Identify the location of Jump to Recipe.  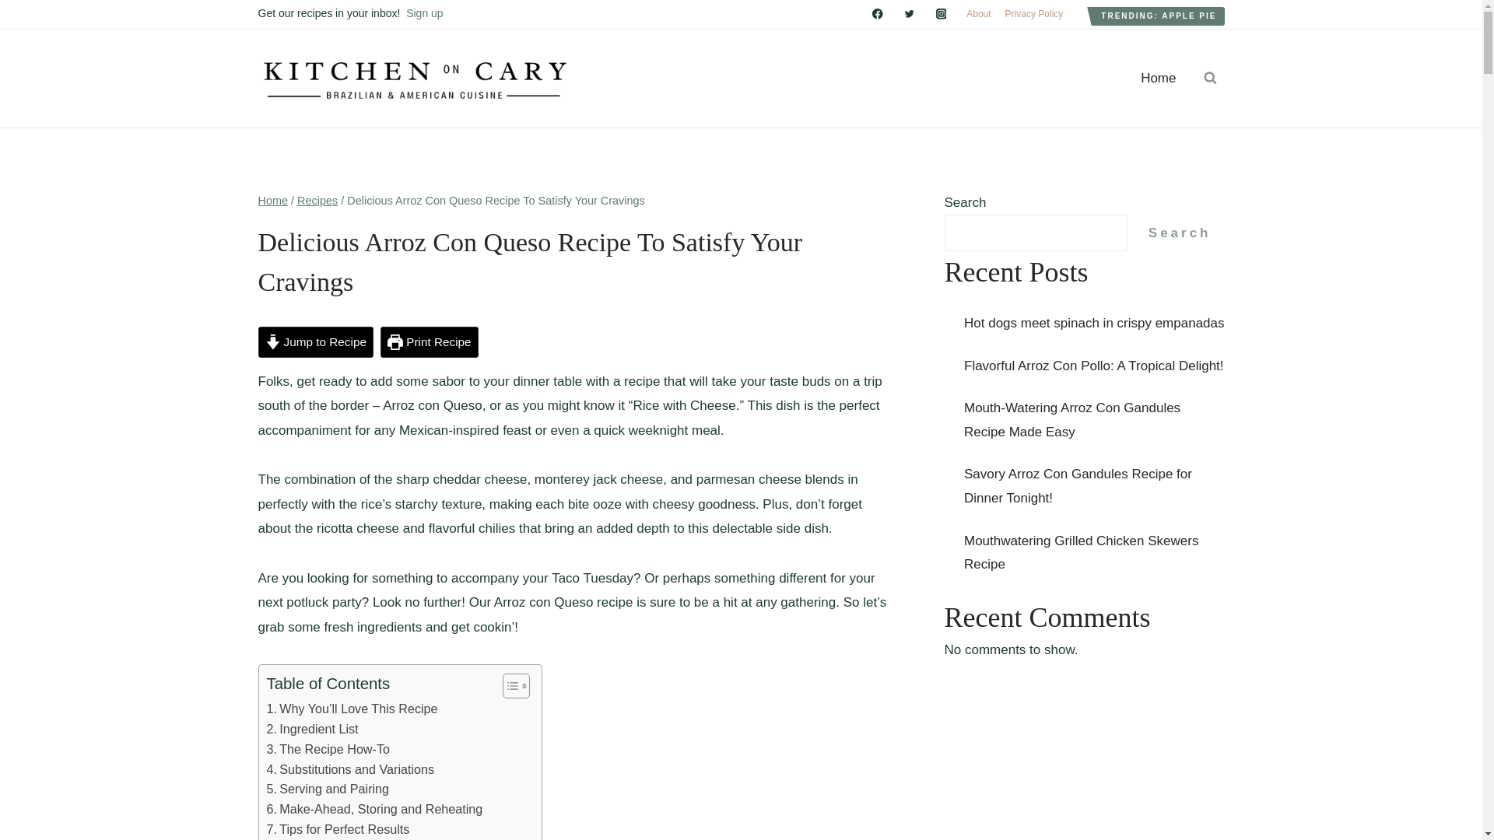
(316, 342).